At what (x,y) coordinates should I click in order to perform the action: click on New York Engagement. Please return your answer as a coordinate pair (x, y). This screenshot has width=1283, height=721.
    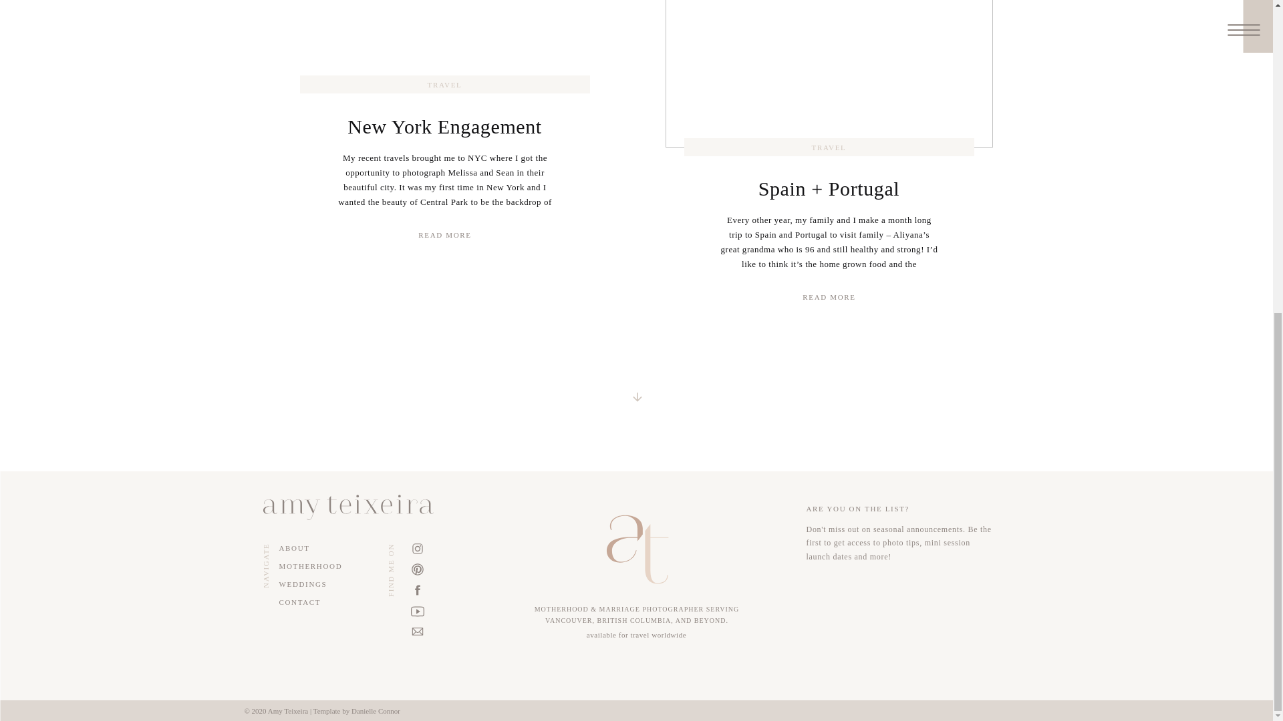
    Looking at the image, I should click on (444, 235).